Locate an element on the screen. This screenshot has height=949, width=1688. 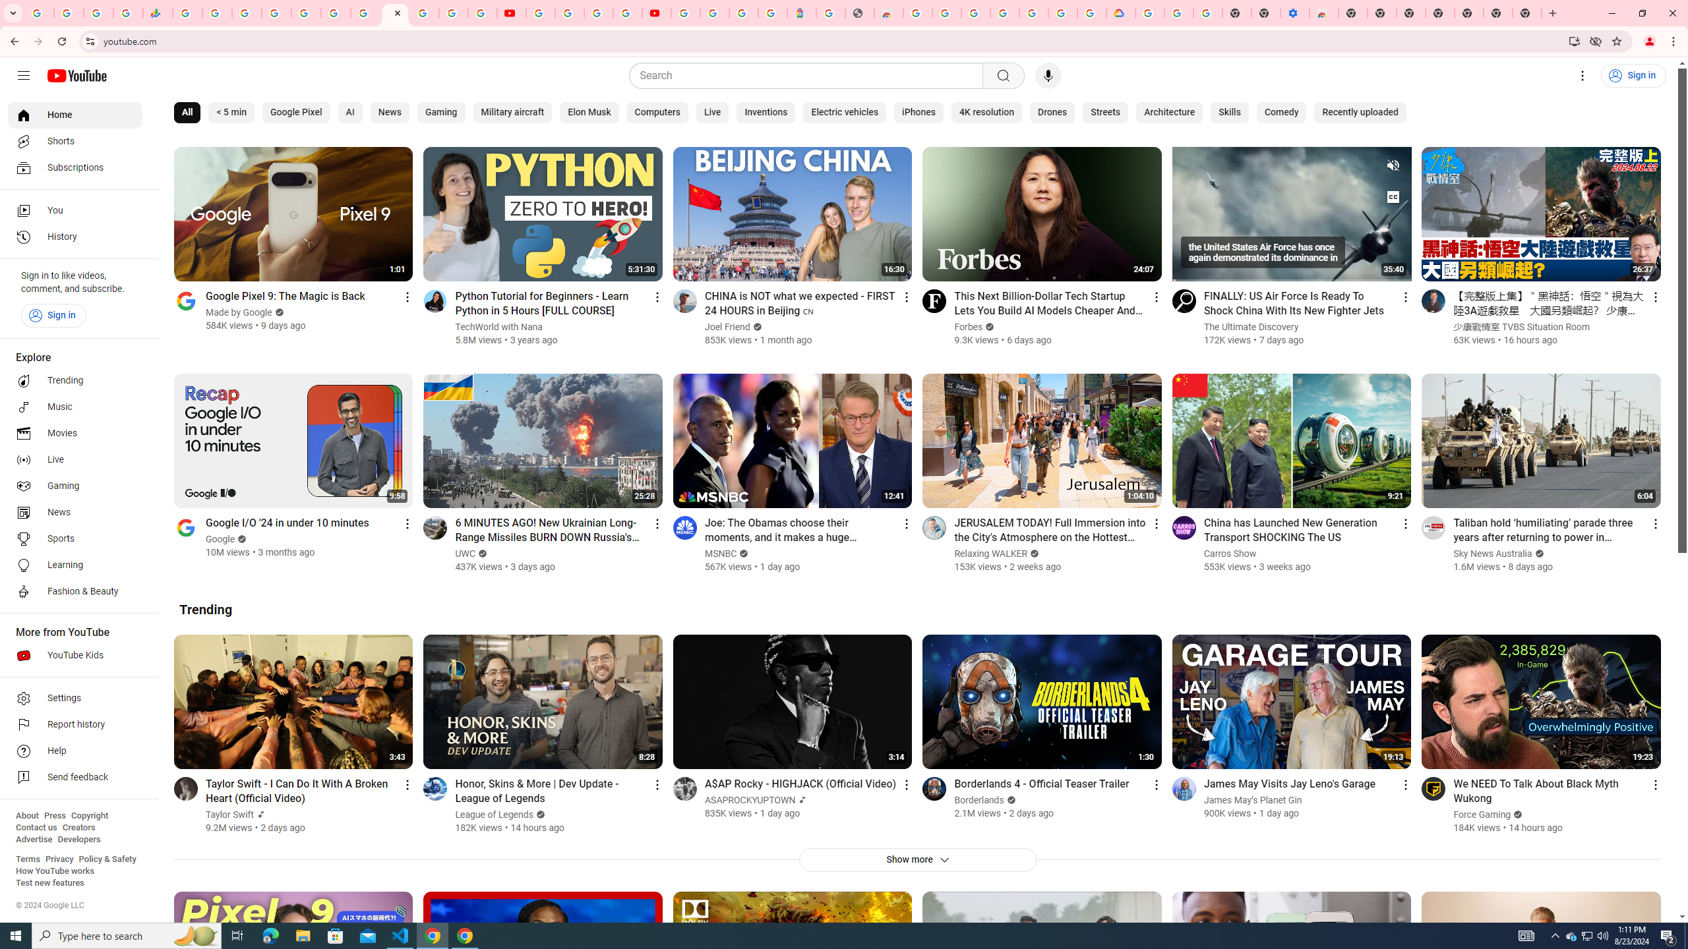
Gaming is located at coordinates (441, 113).